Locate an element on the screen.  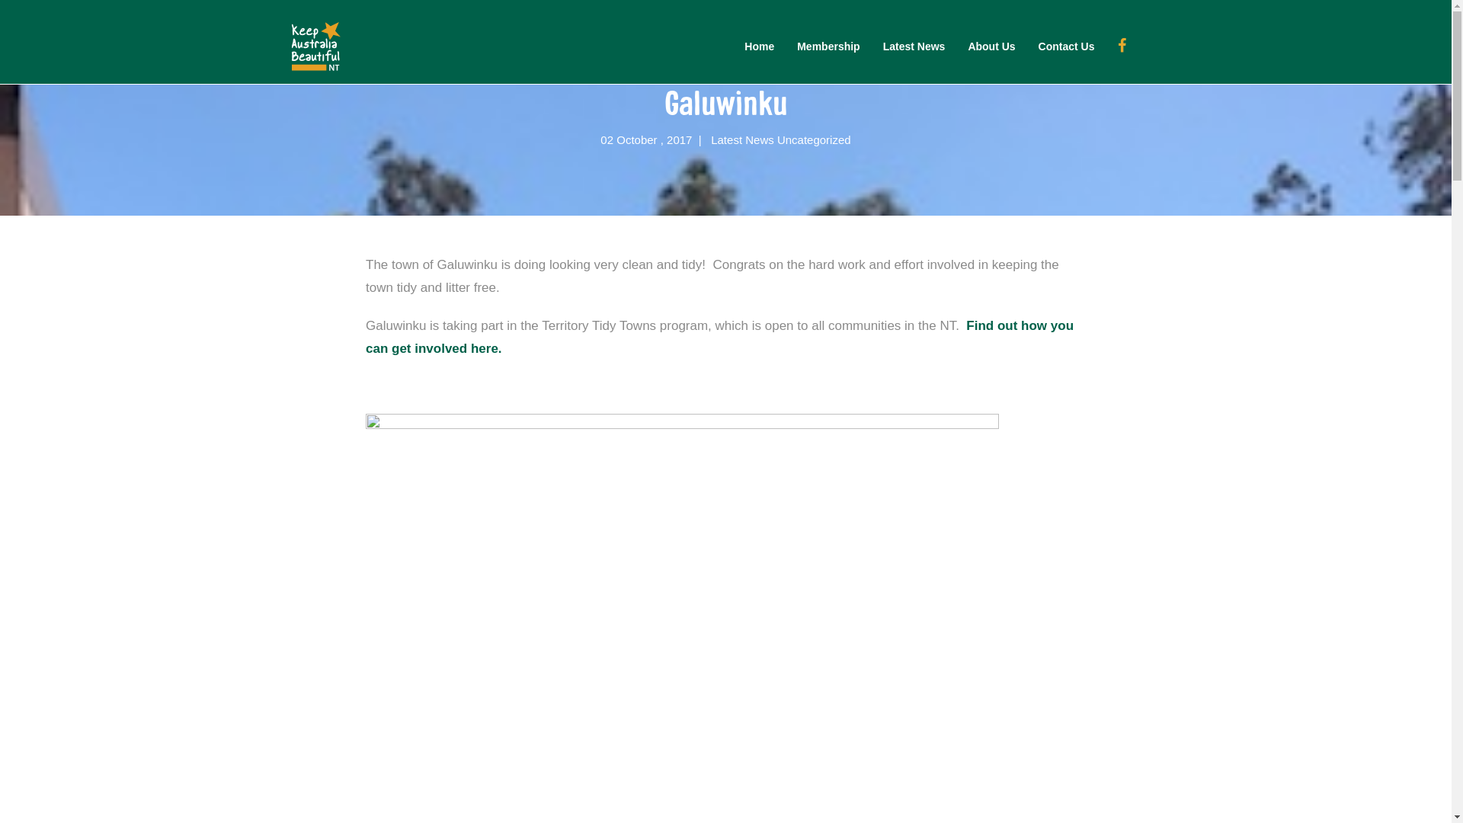
Contact Us is located at coordinates (1067, 46).